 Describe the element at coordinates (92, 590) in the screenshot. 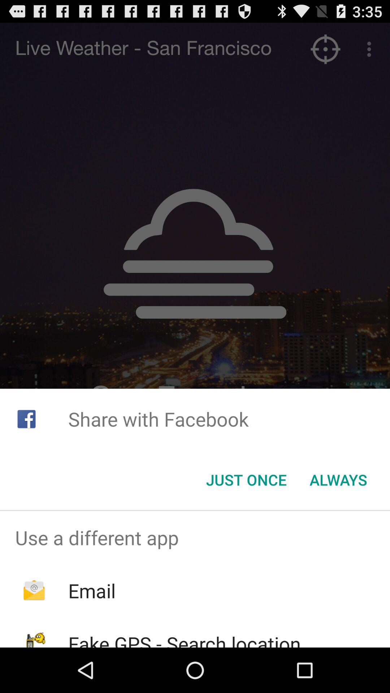

I see `click item below the use a different icon` at that location.